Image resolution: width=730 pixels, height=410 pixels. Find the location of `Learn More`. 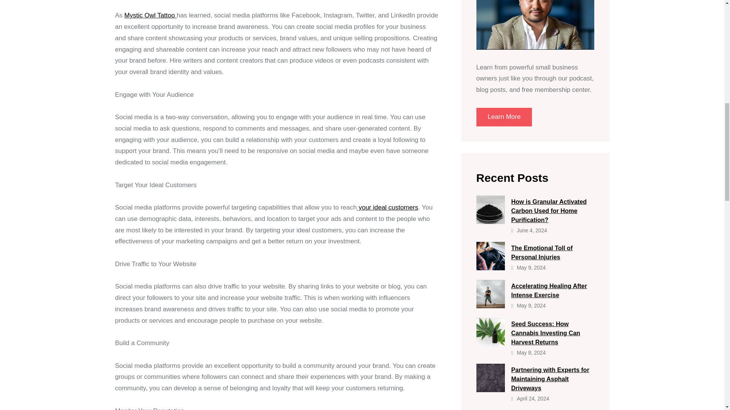

Learn More is located at coordinates (504, 117).